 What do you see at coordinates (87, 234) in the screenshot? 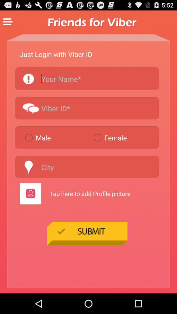
I see `press the item at the bottom` at bounding box center [87, 234].